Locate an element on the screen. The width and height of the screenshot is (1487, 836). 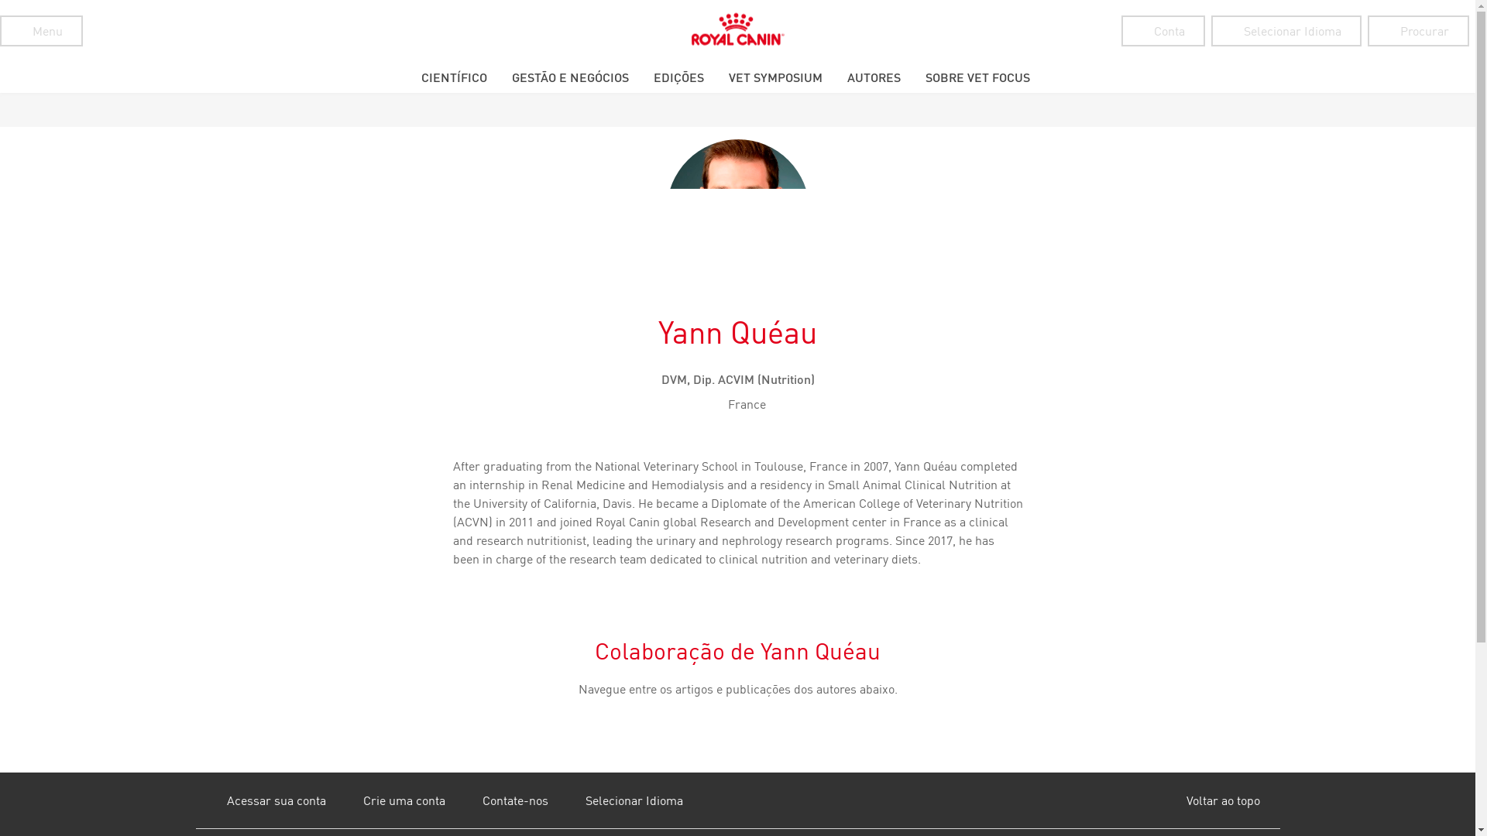
Procurar is located at coordinates (1418, 31).